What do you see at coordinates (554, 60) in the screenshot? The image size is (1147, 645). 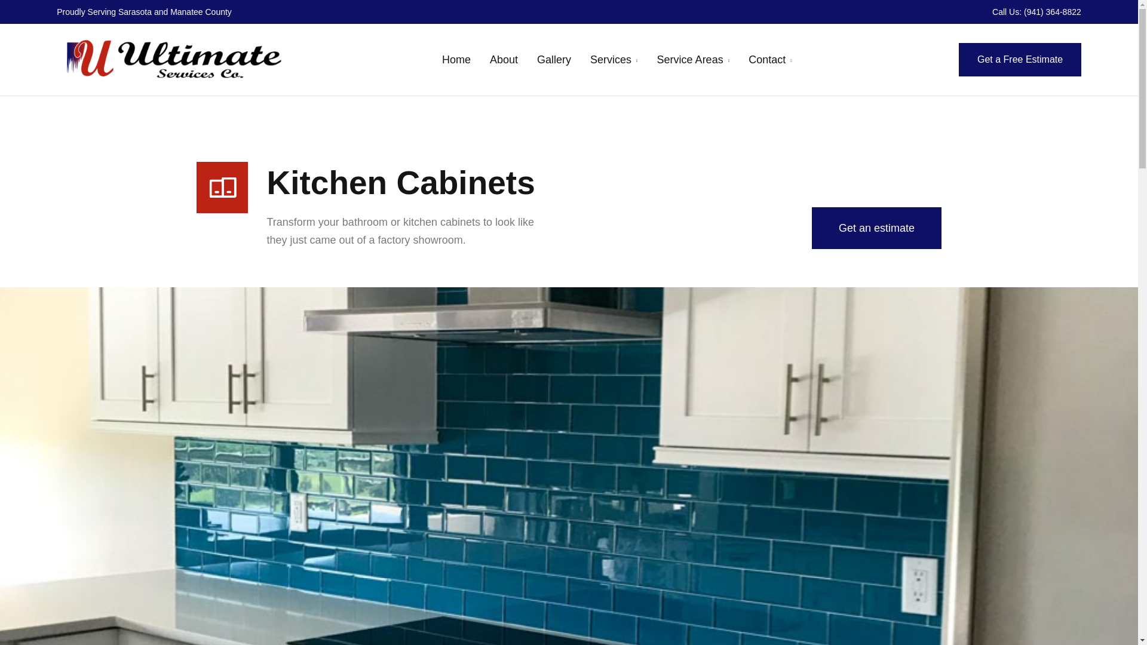 I see `exterior painting gallery sarasota` at bounding box center [554, 60].